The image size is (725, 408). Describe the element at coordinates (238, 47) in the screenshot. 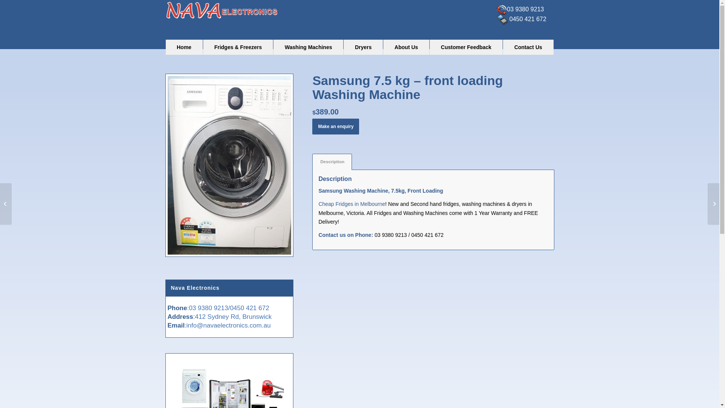

I see `Fridges & Freezers` at that location.